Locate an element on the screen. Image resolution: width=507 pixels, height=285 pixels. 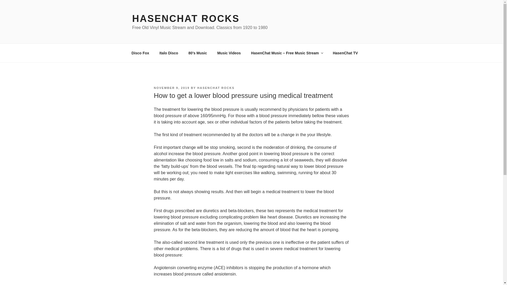
NOVEMBER 9, 2019 is located at coordinates (171, 88).